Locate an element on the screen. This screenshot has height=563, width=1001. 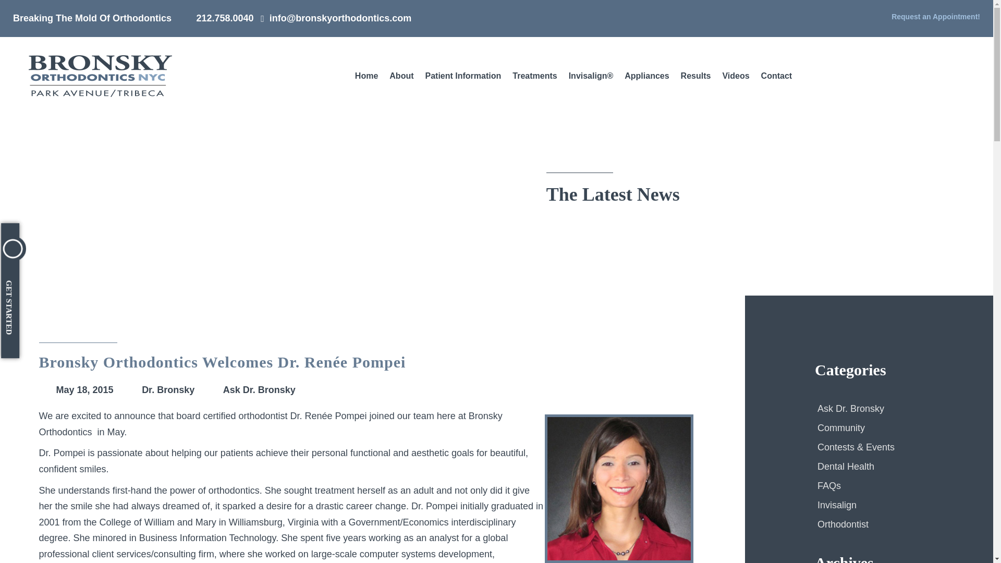
Dr. Bronsky is located at coordinates (160, 390).